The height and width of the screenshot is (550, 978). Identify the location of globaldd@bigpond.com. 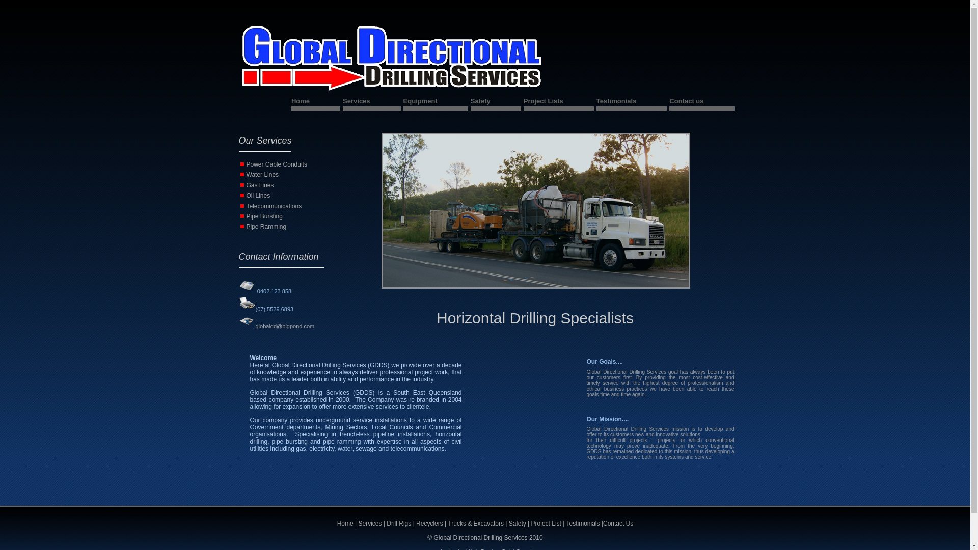
(285, 326).